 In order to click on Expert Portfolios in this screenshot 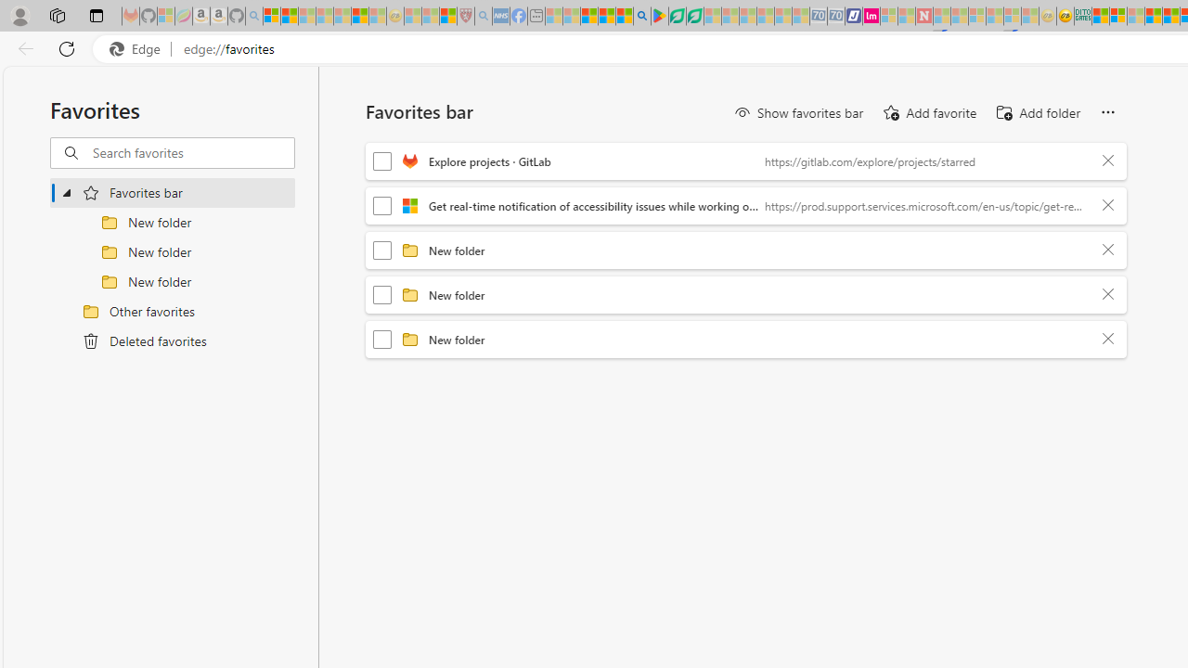, I will do `click(1153, 17)`.